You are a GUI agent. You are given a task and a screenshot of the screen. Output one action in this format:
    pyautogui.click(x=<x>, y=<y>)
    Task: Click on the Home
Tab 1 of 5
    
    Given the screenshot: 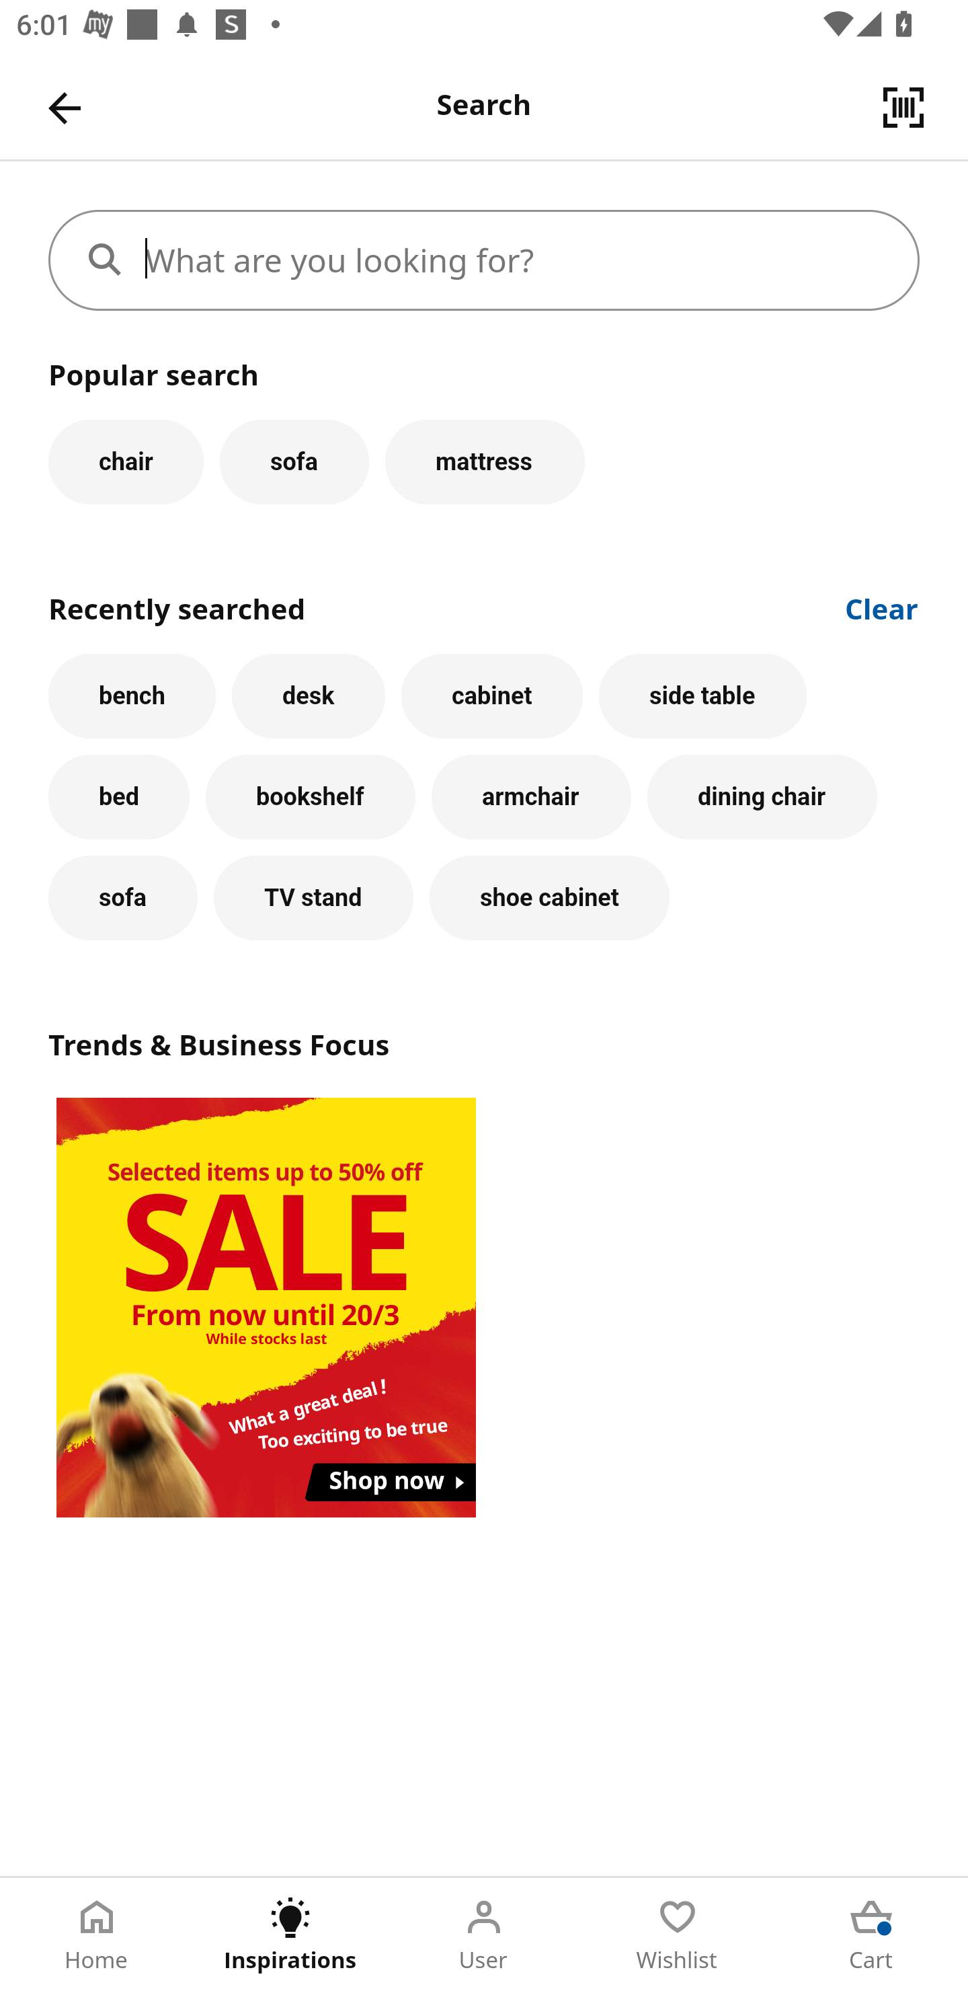 What is the action you would take?
    pyautogui.click(x=97, y=1934)
    